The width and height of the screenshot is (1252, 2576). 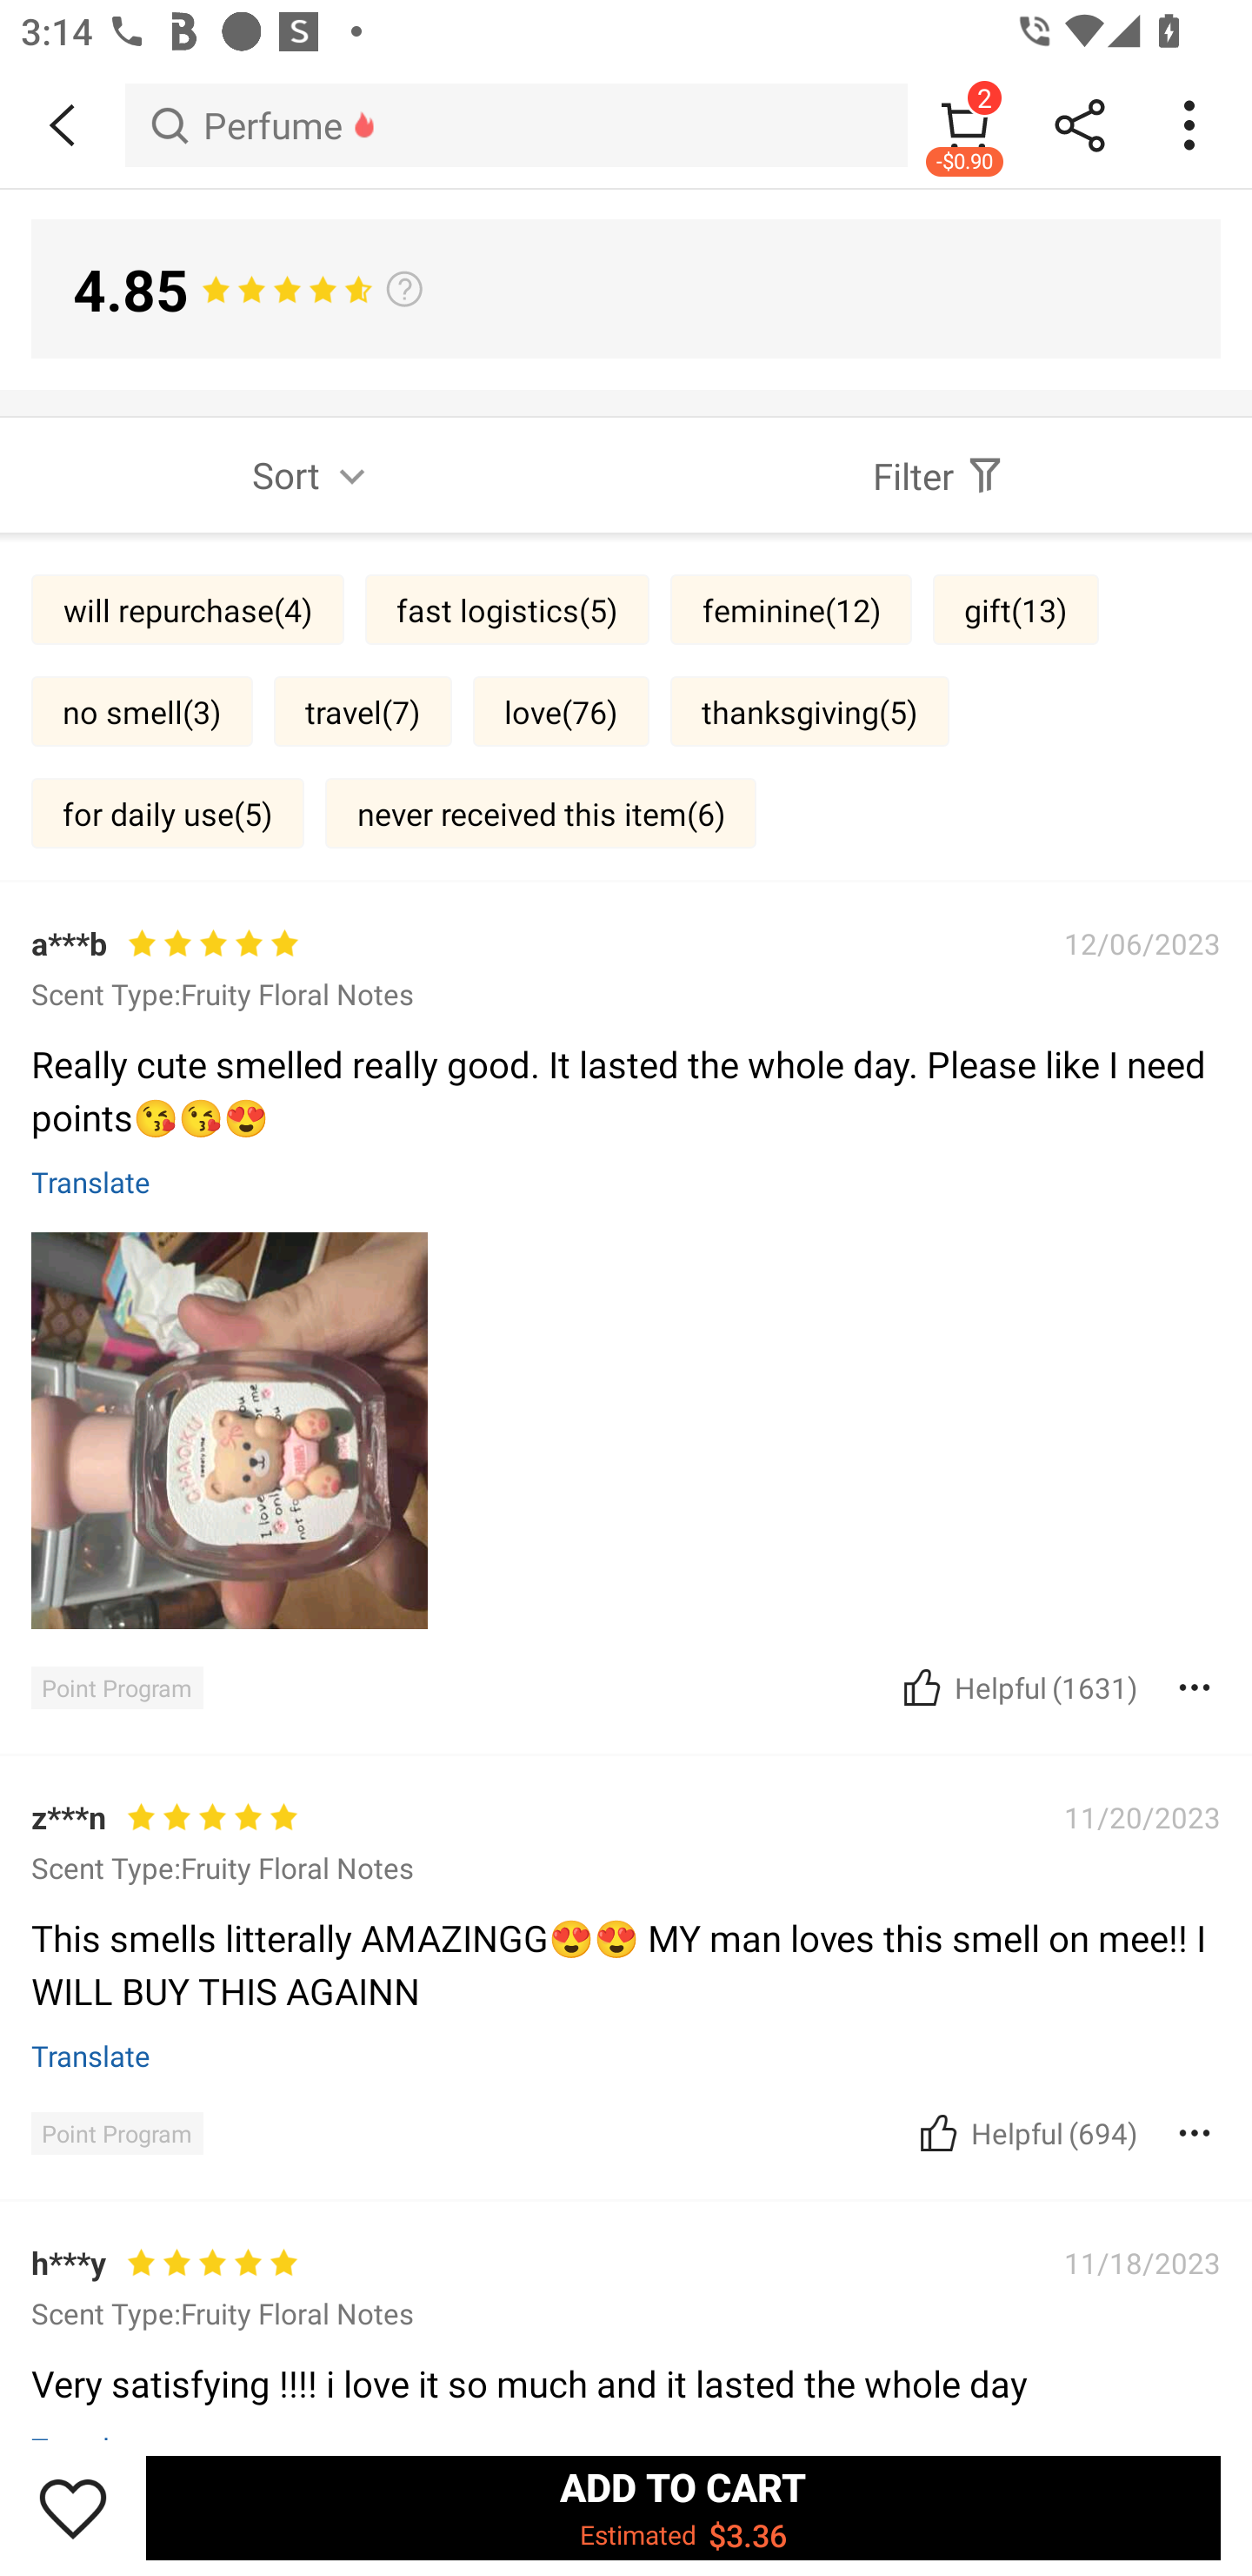 What do you see at coordinates (939, 475) in the screenshot?
I see `Filter` at bounding box center [939, 475].